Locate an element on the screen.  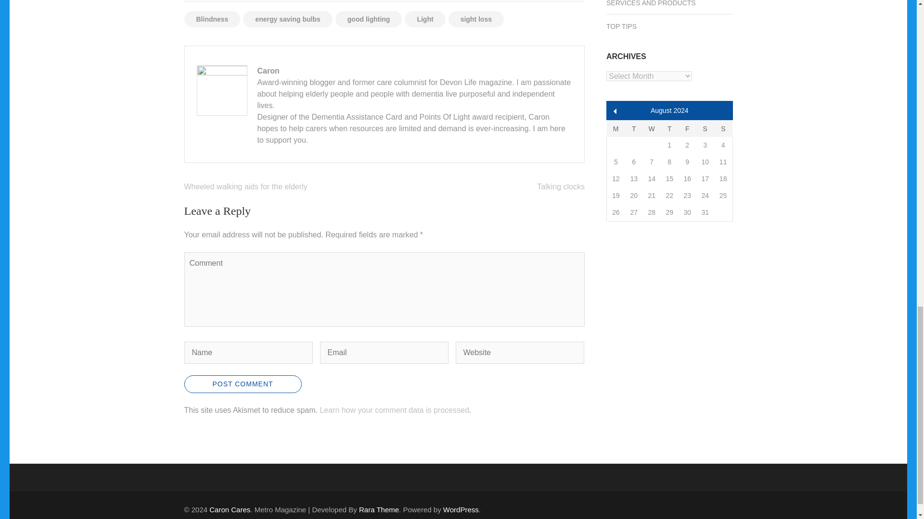
Wednesday is located at coordinates (652, 128).